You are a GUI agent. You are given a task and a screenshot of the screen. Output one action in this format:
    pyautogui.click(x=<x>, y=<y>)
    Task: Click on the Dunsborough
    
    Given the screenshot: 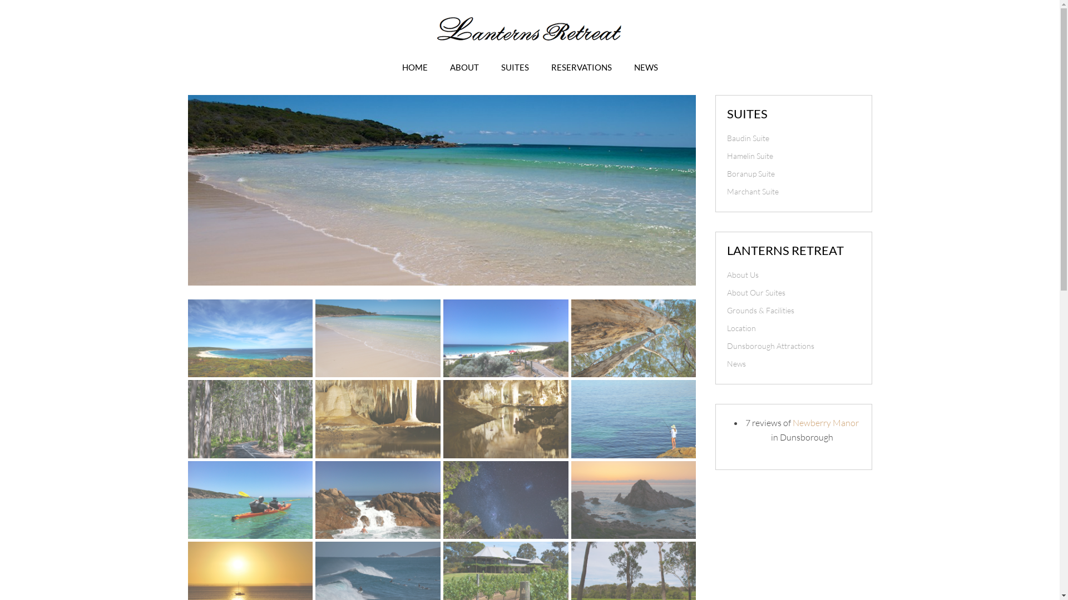 What is the action you would take?
    pyautogui.click(x=634, y=338)
    